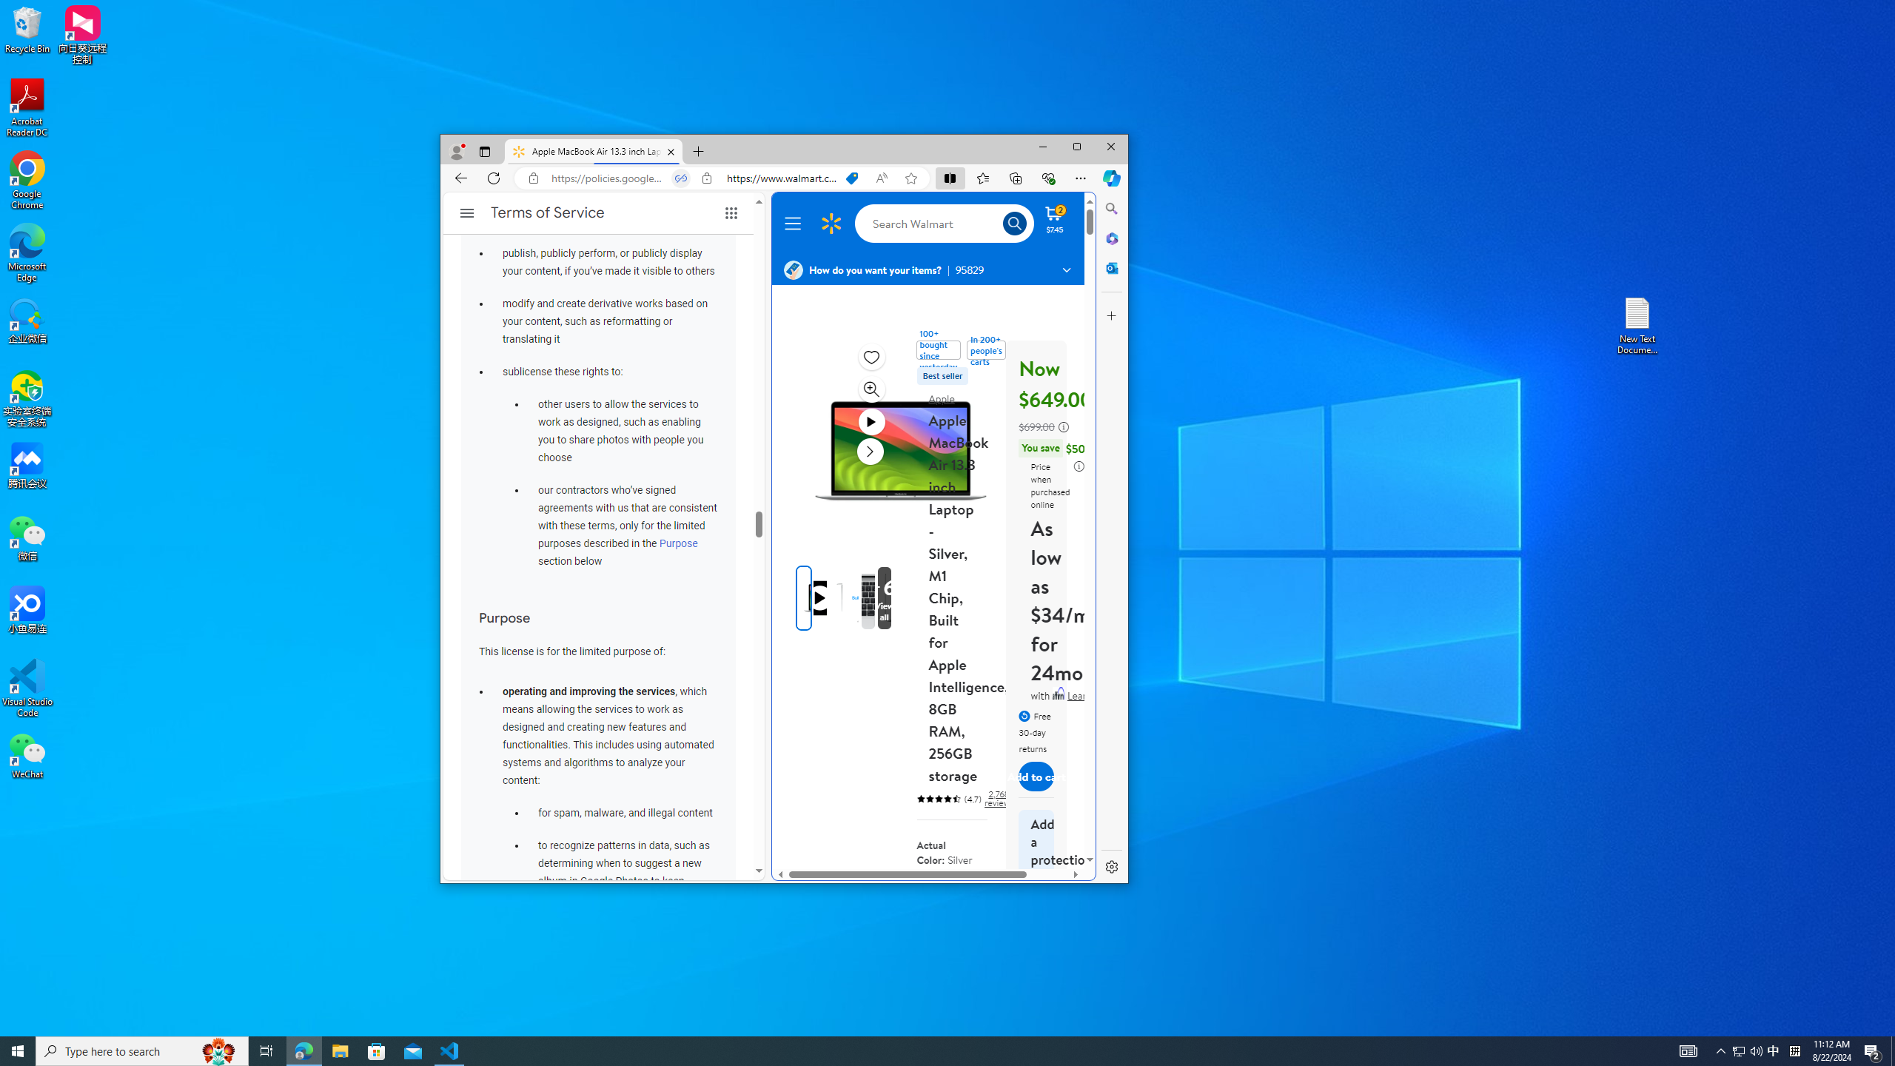 This screenshot has height=1066, width=1895. What do you see at coordinates (1794, 1051) in the screenshot?
I see `Learn how` at bounding box center [1794, 1051].